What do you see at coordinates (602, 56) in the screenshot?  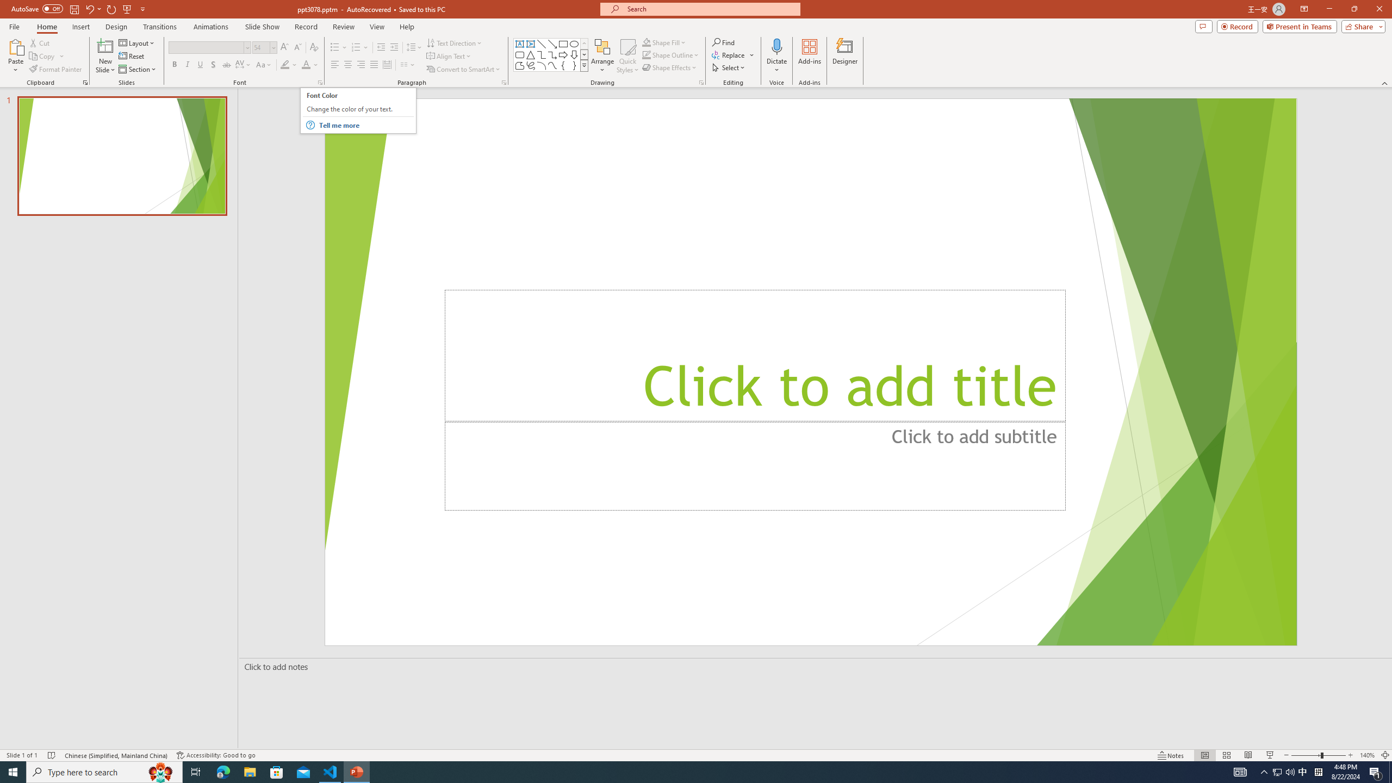 I see `Arrange` at bounding box center [602, 56].